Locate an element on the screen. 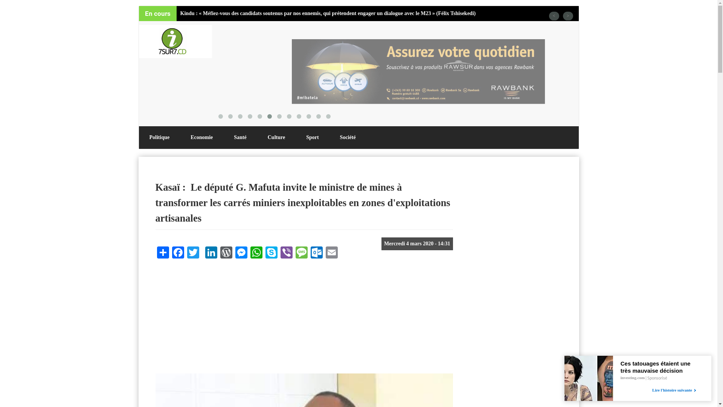 This screenshot has width=723, height=407. Facebook is located at coordinates (178, 252).